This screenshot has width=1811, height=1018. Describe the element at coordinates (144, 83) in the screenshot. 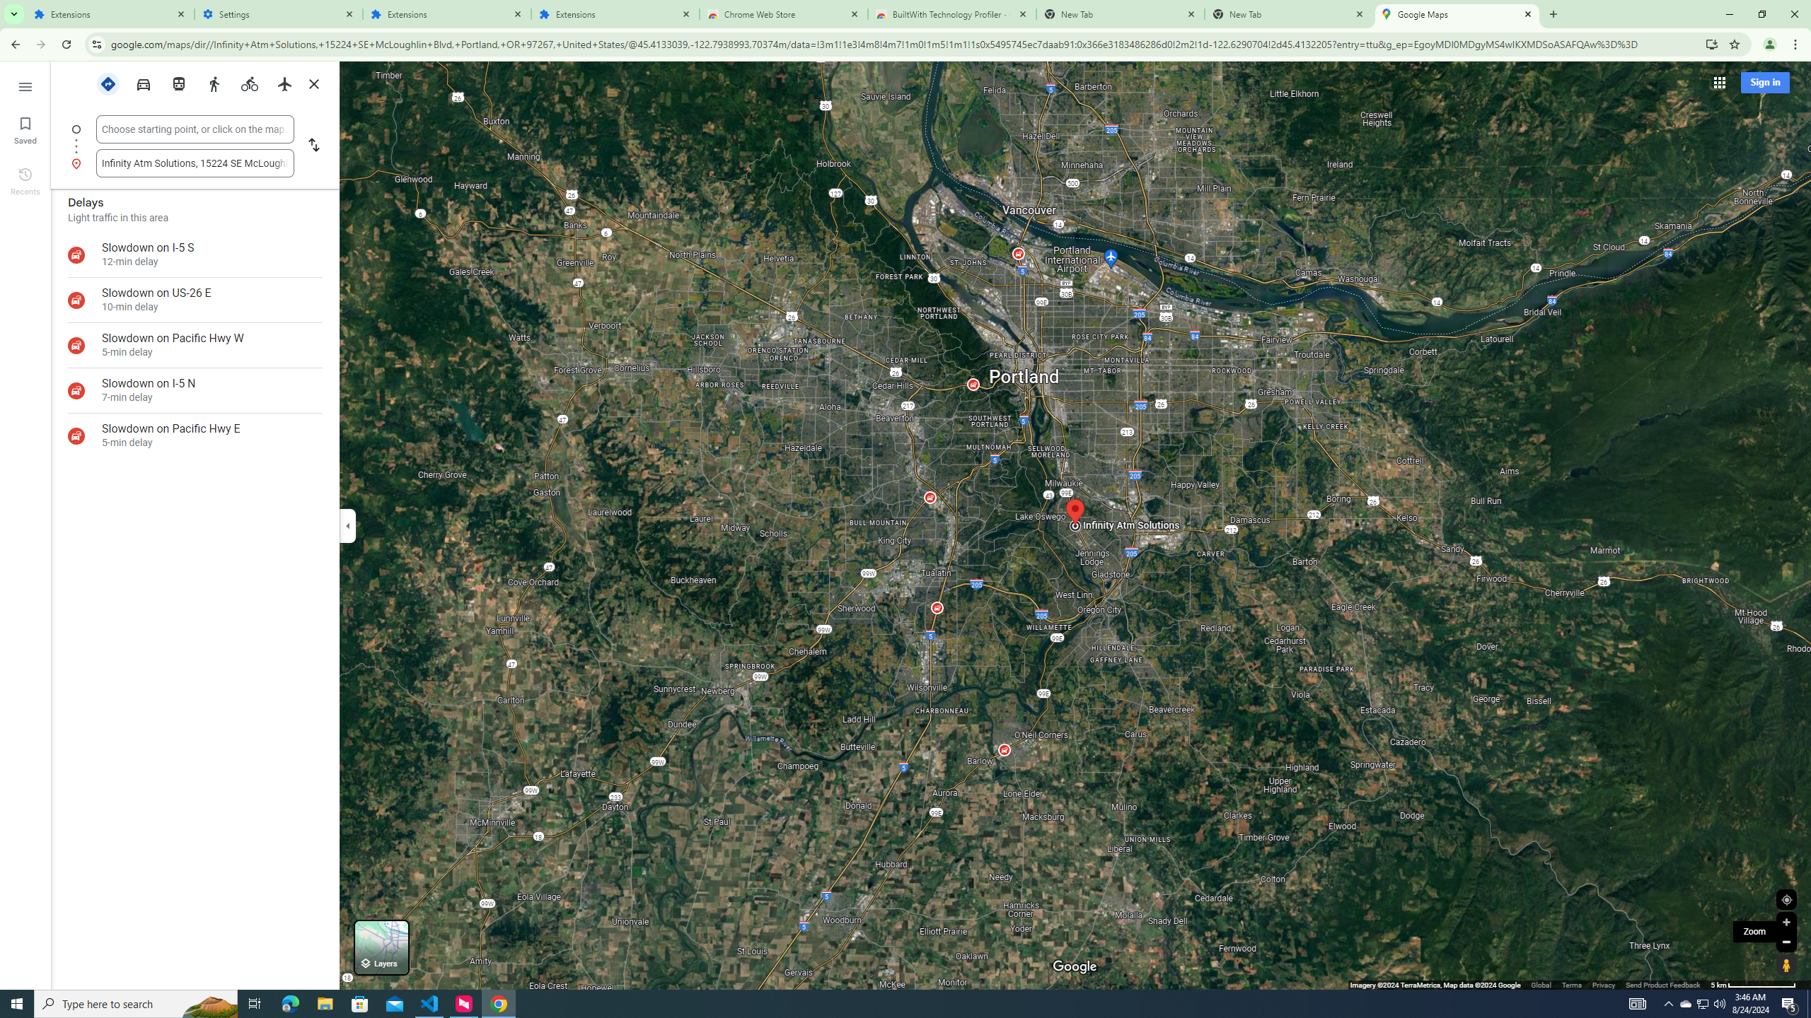

I see `Driving` at that location.